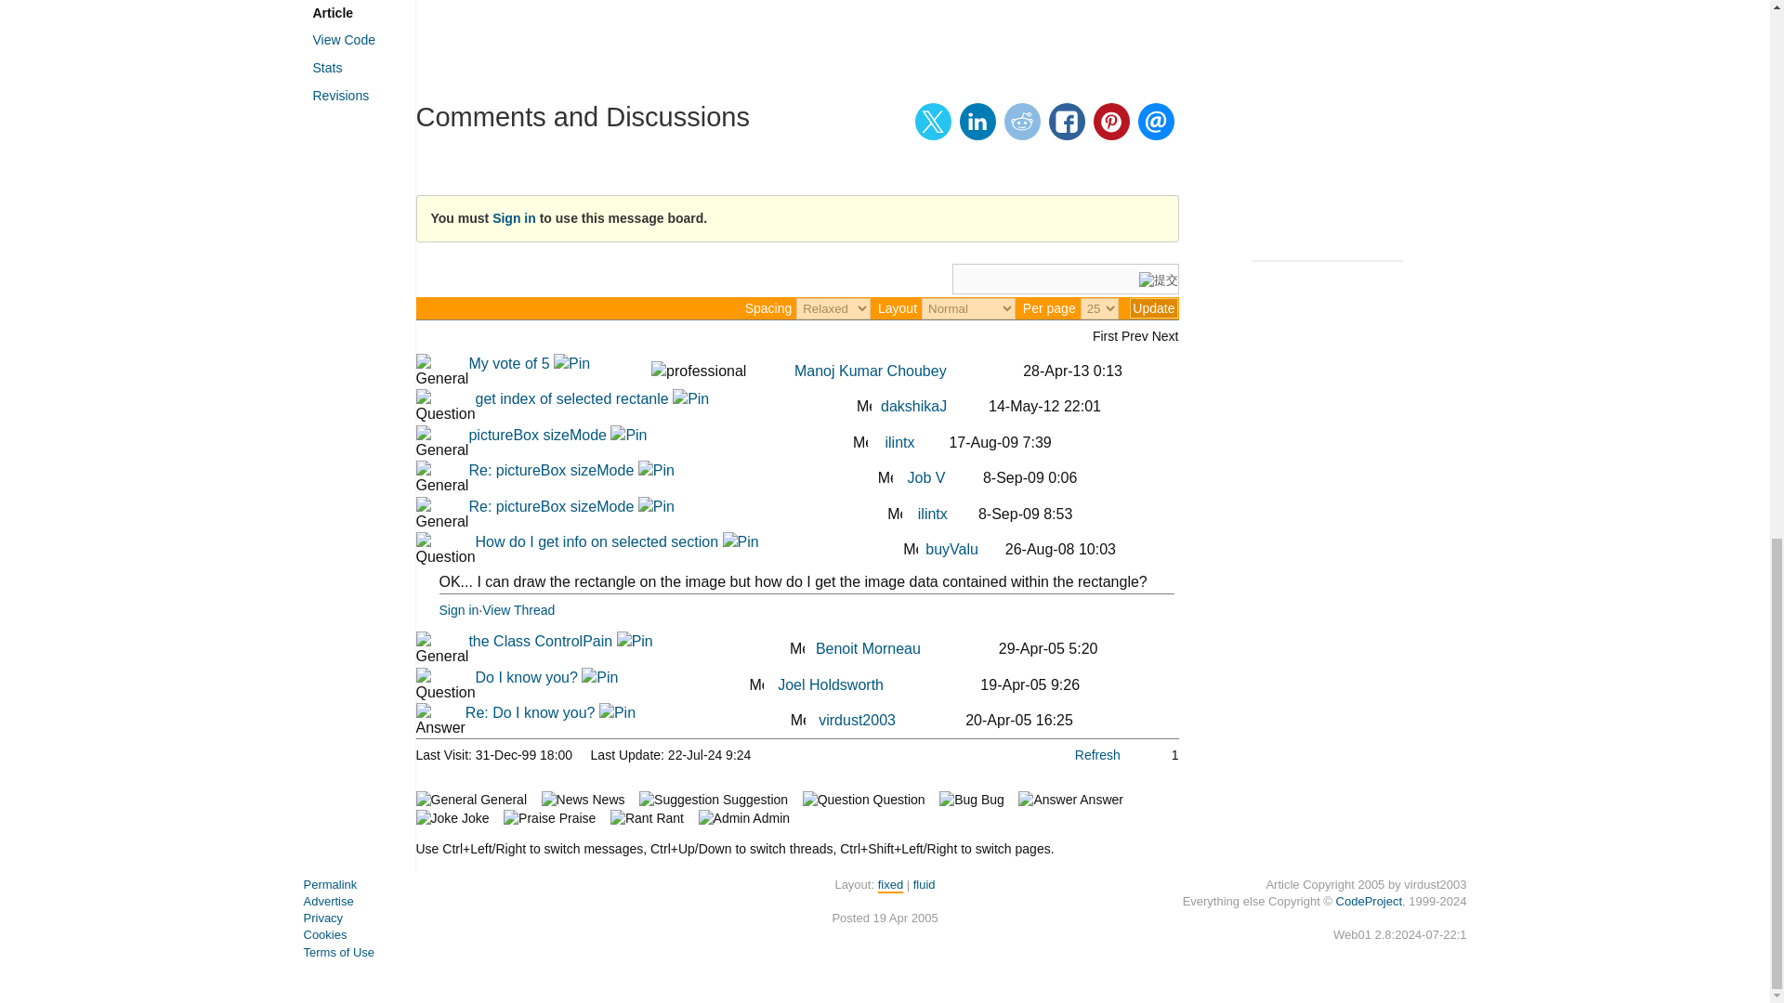 The width and height of the screenshot is (1784, 1003). I want to click on Professional, so click(698, 371).